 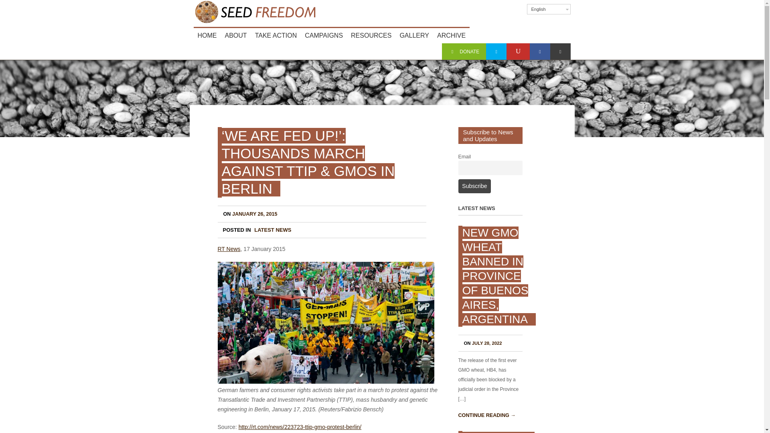 I want to click on CAMPAIGNS, so click(x=324, y=36).